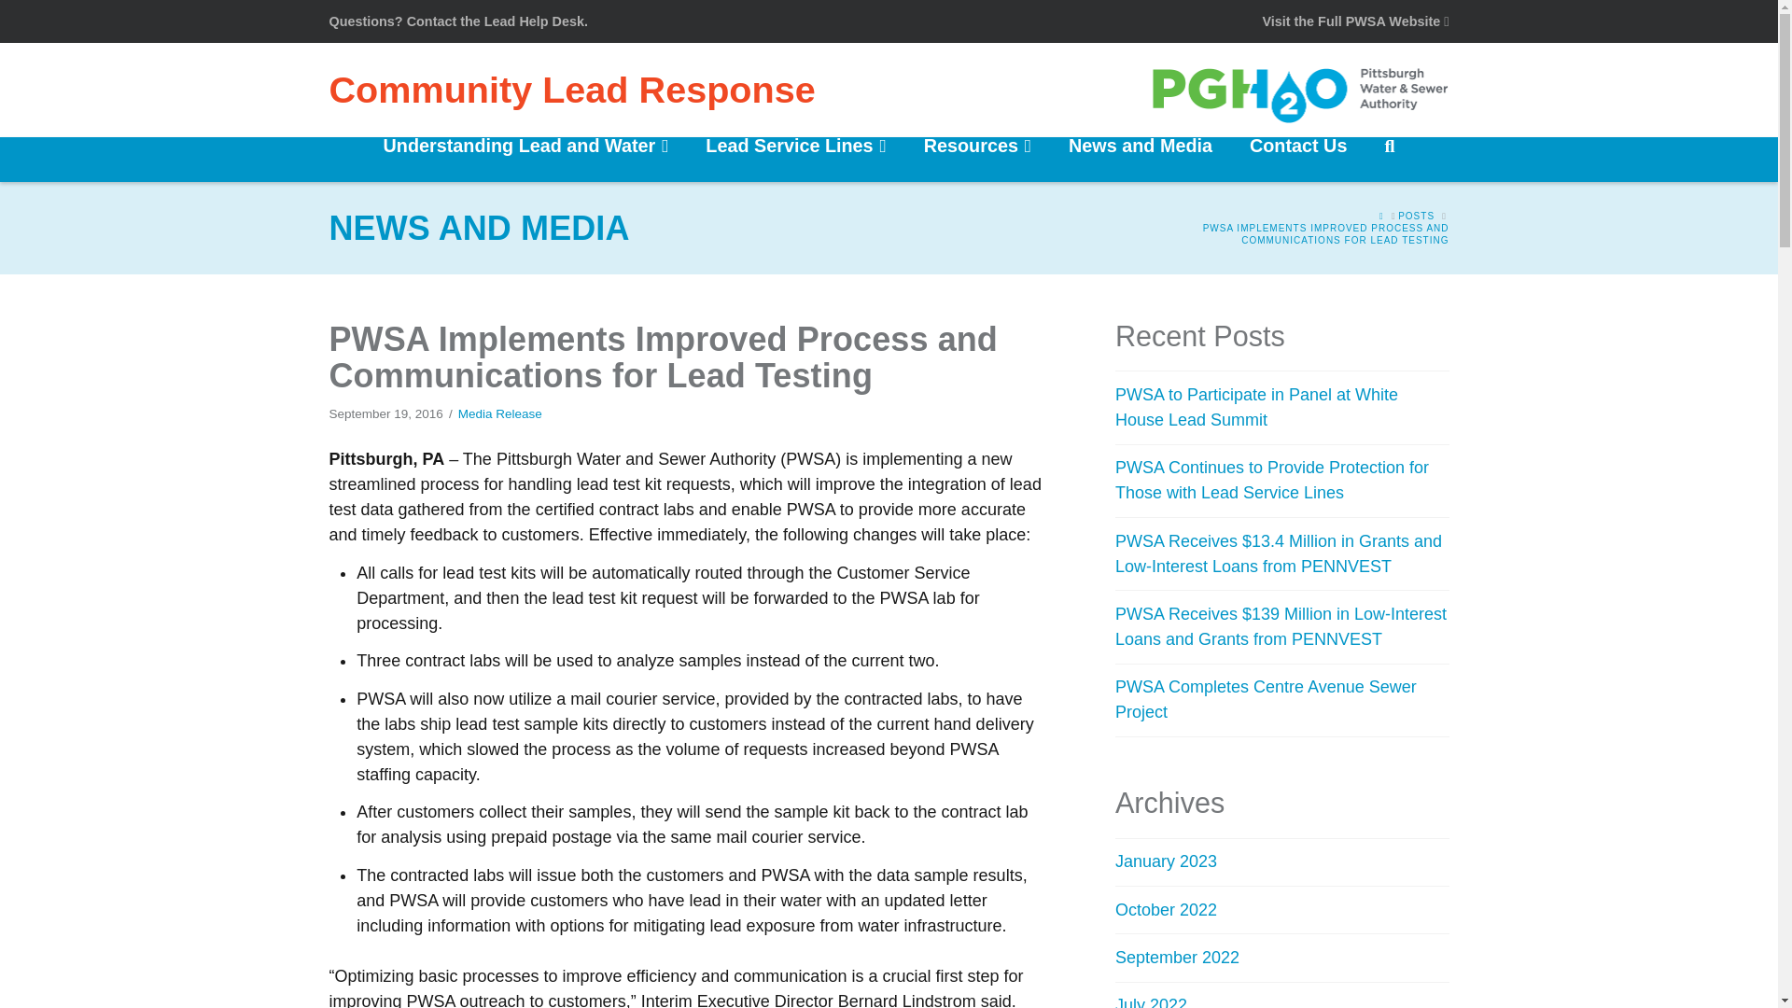 This screenshot has width=1792, height=1008. Describe the element at coordinates (795, 159) in the screenshot. I see `Lead Service Lines` at that location.